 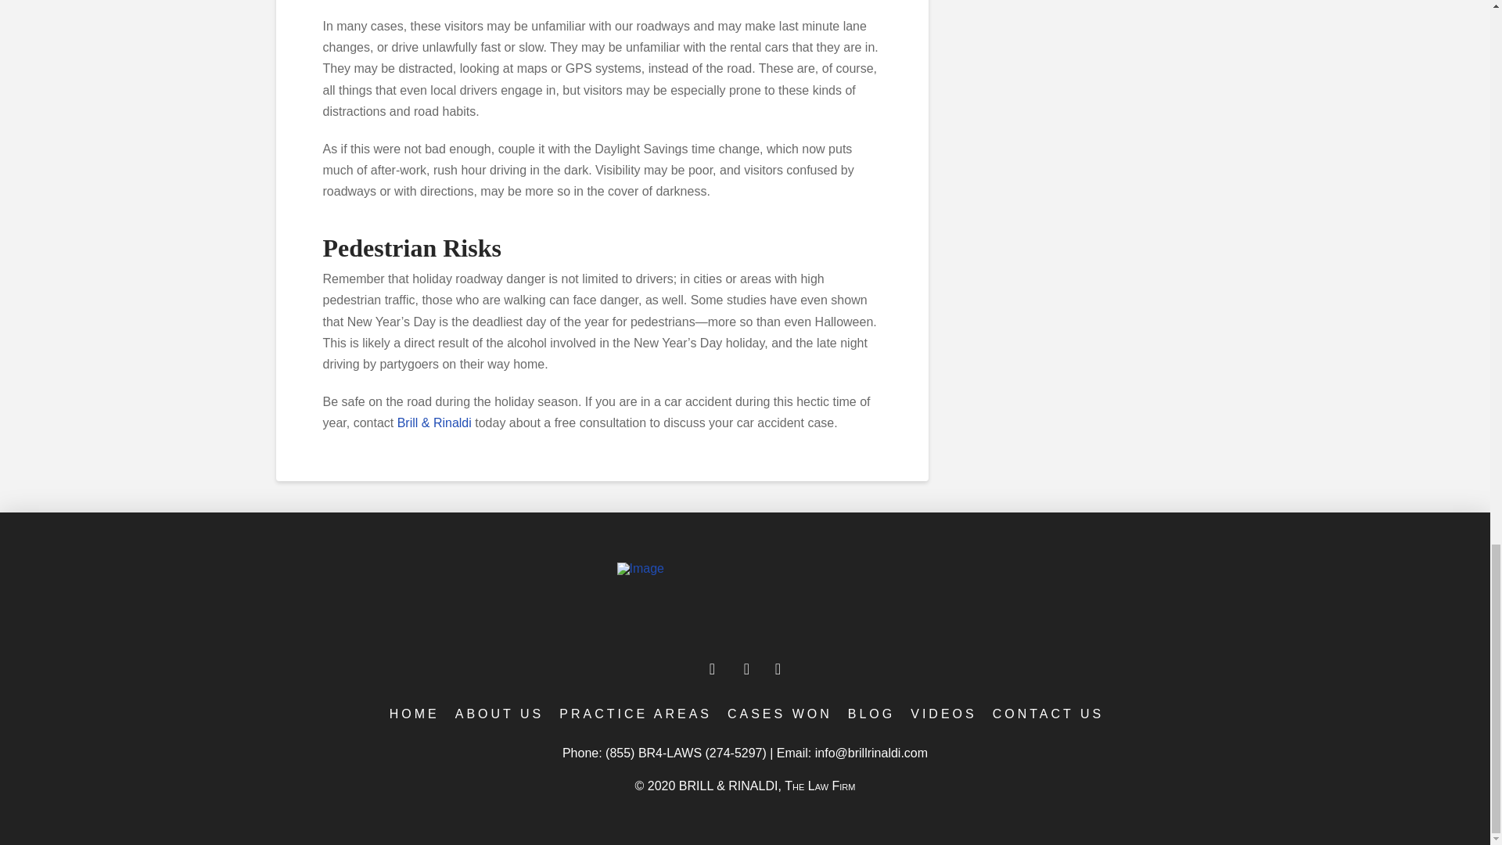 I want to click on CASES WON, so click(x=778, y=714).